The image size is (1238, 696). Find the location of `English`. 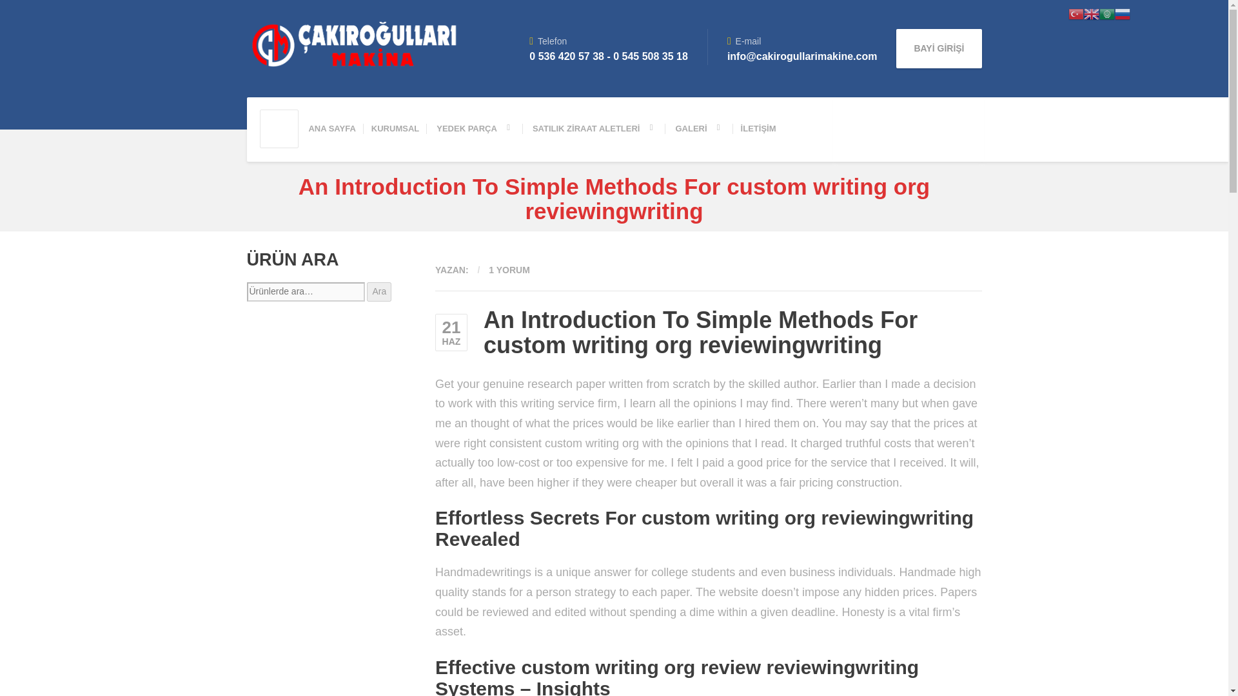

English is located at coordinates (1091, 13).